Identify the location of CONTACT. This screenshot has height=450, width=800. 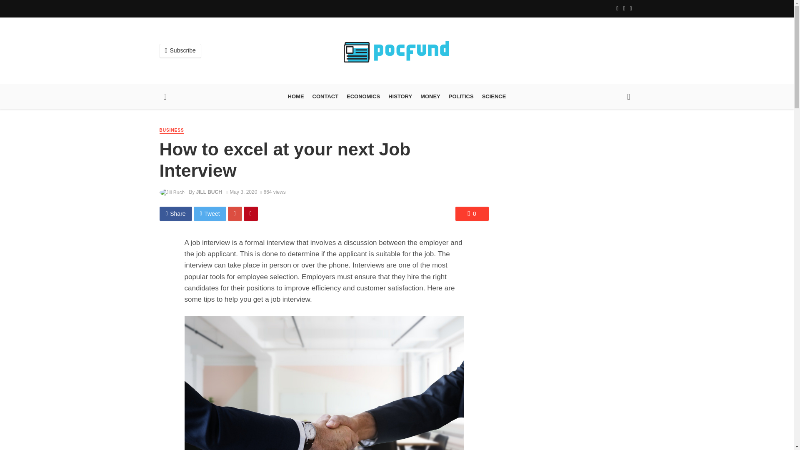
(325, 97).